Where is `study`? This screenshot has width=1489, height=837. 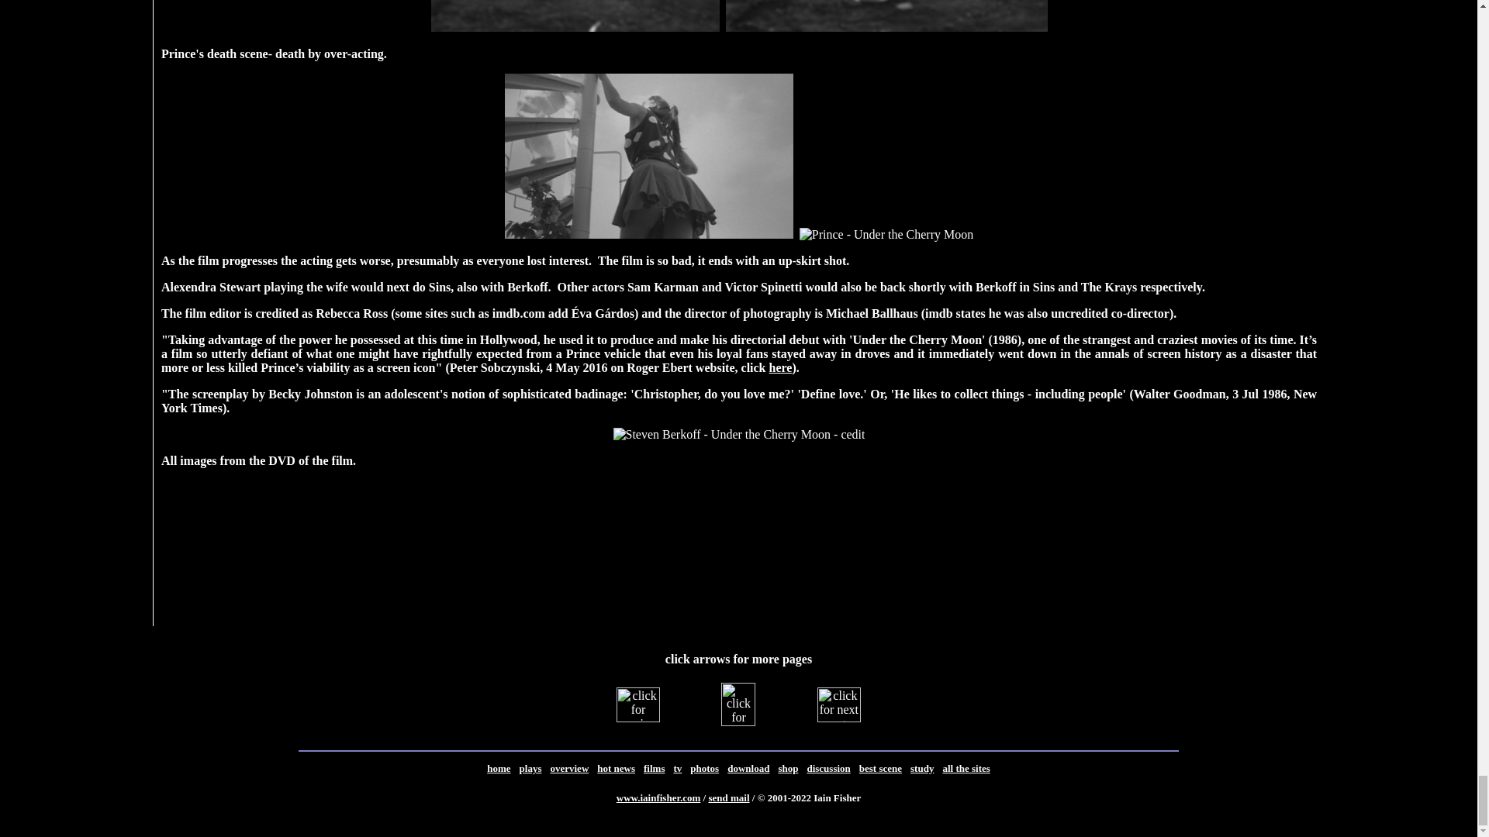 study is located at coordinates (921, 767).